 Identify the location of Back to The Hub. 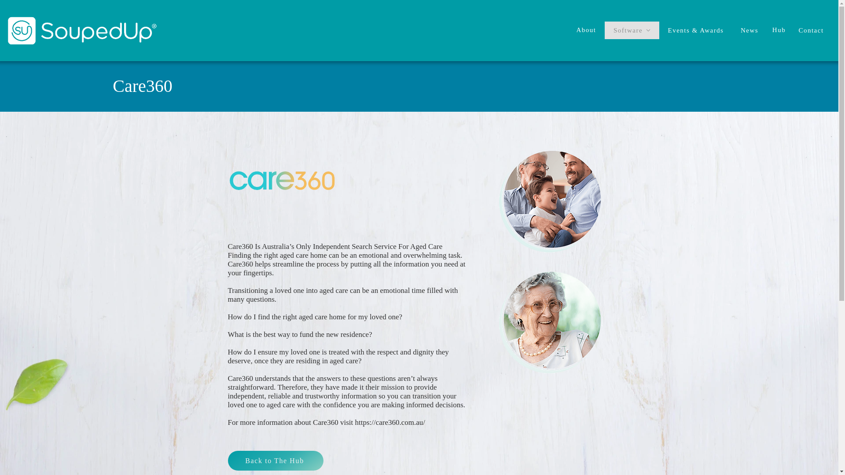
(276, 460).